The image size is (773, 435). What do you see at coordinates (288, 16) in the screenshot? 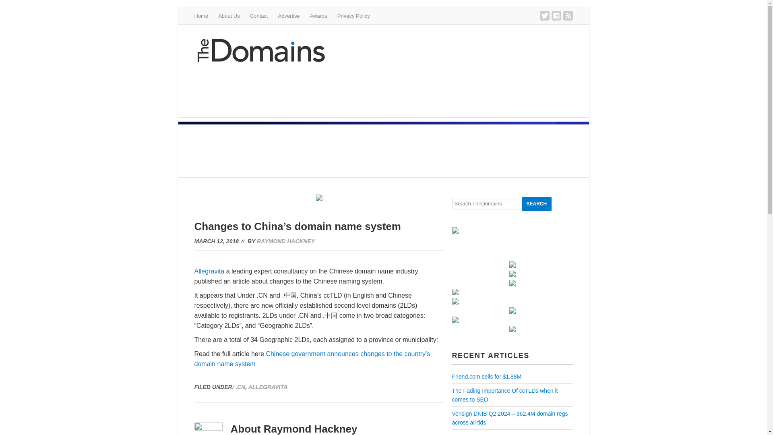
I see `Advertise` at bounding box center [288, 16].